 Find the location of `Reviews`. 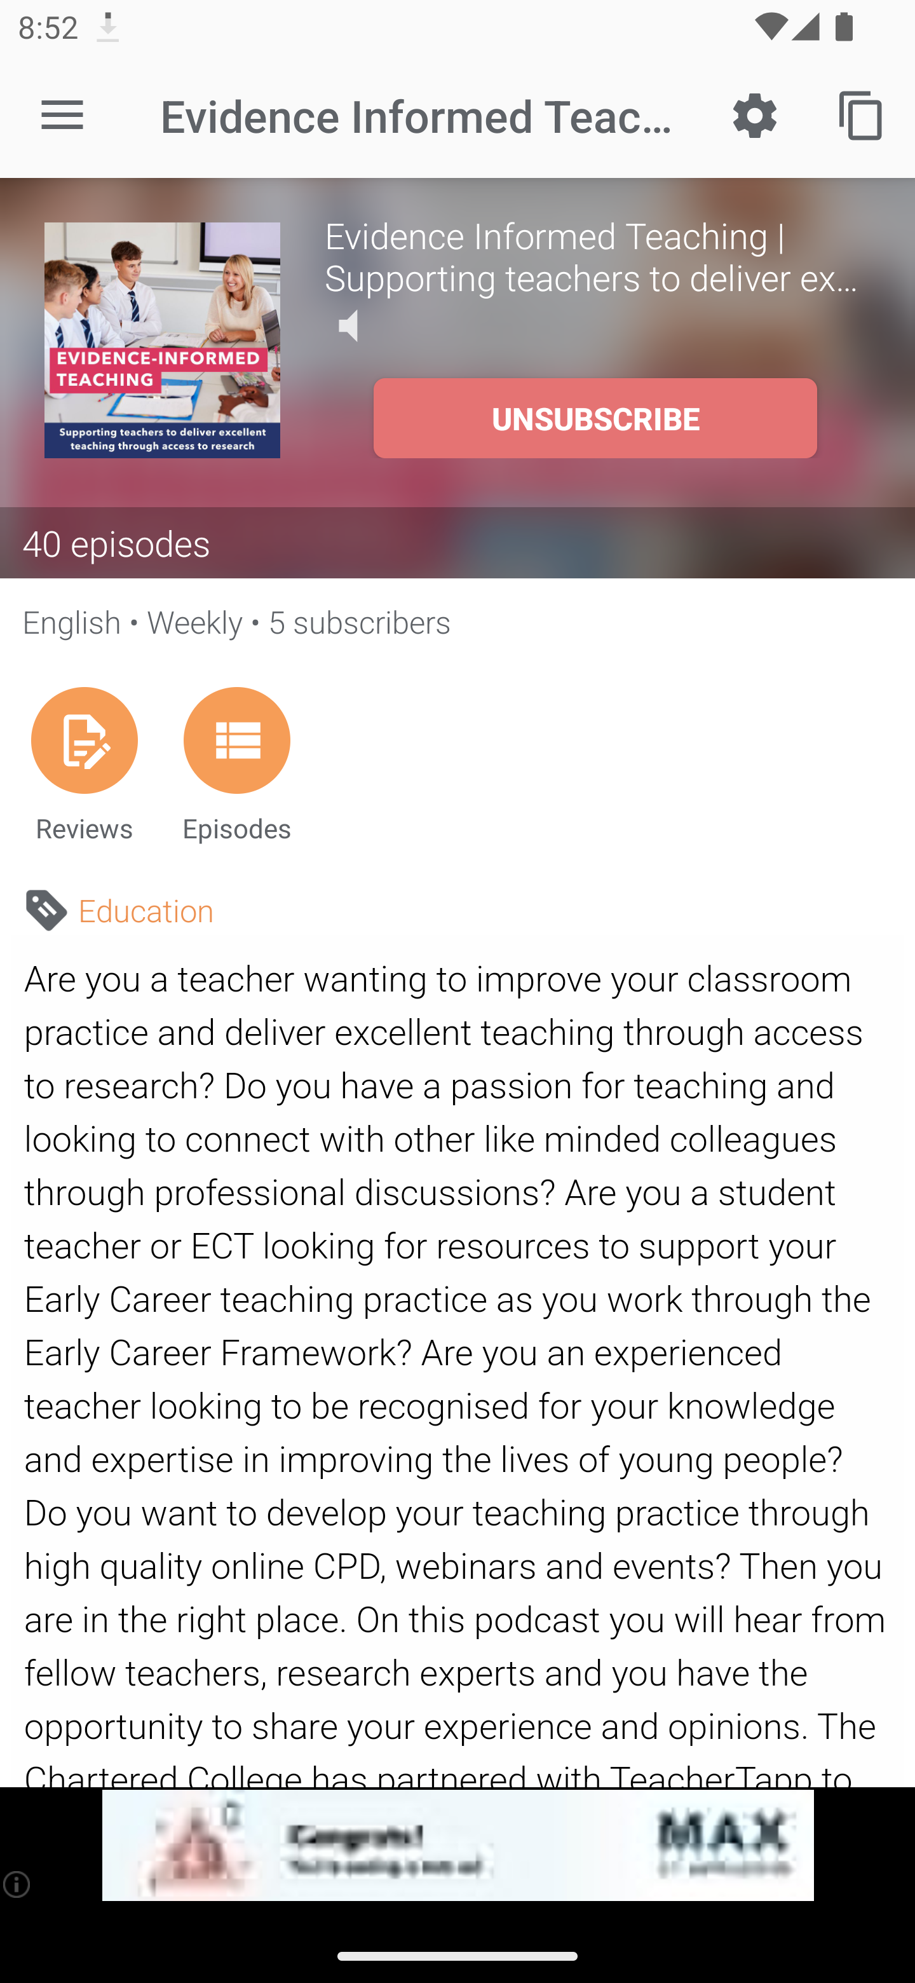

Reviews is located at coordinates (84, 764).